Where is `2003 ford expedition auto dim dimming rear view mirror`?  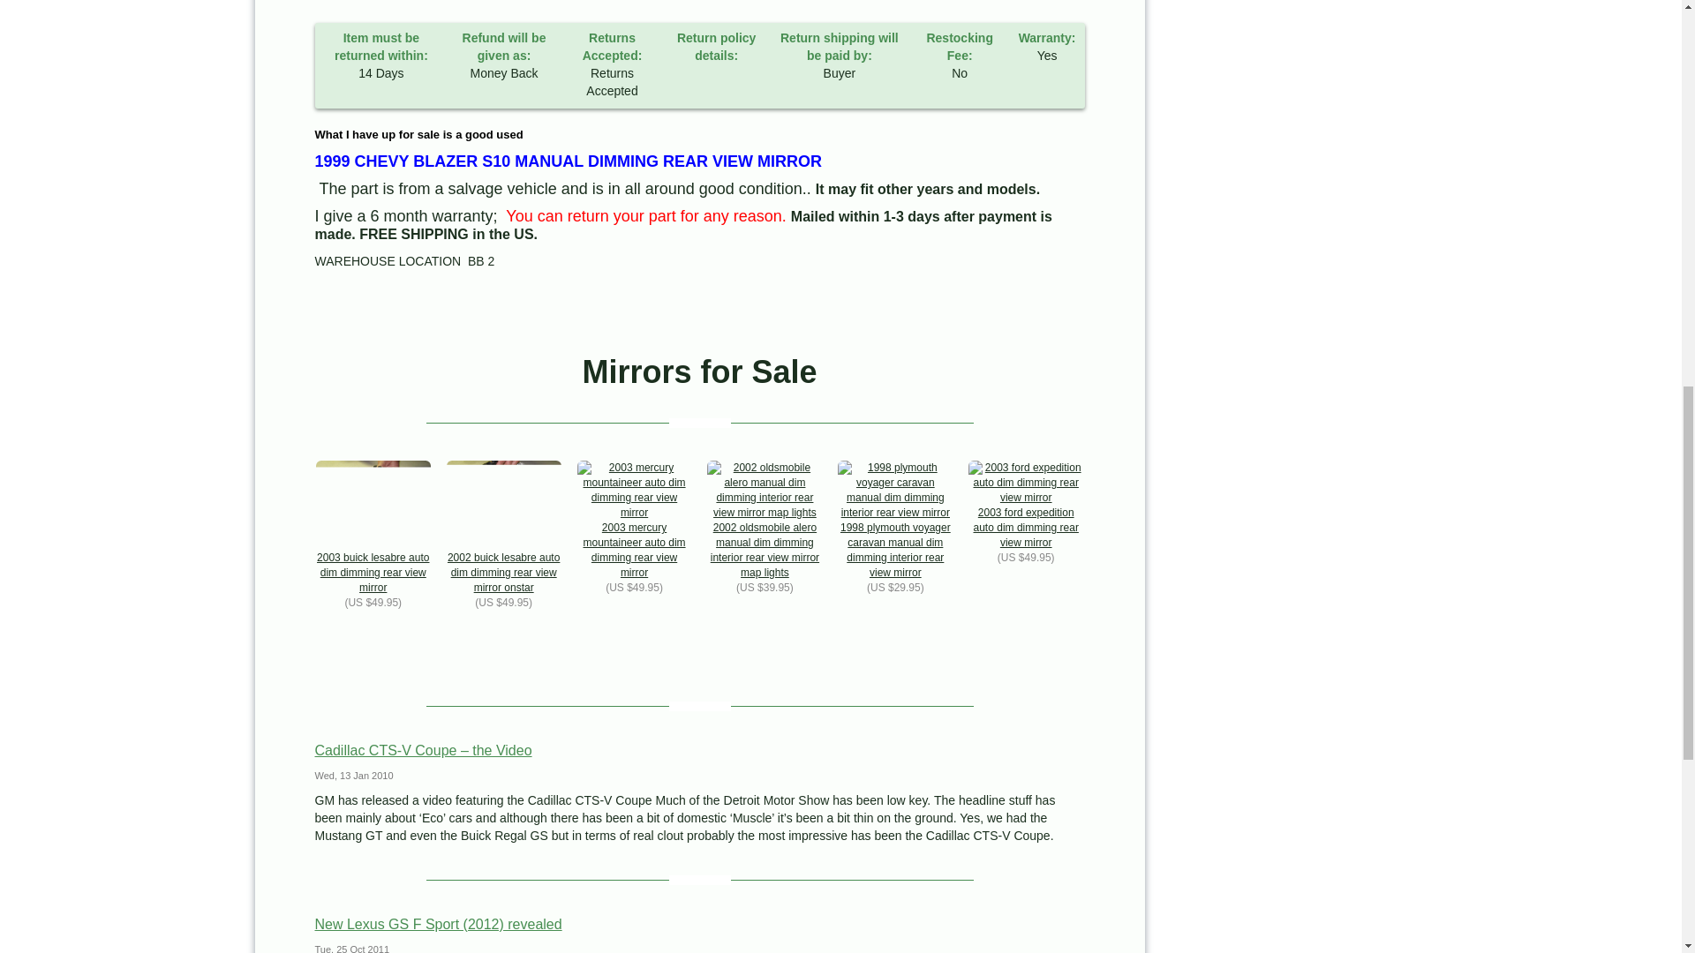
2003 ford expedition auto dim dimming rear view mirror is located at coordinates (1025, 505).